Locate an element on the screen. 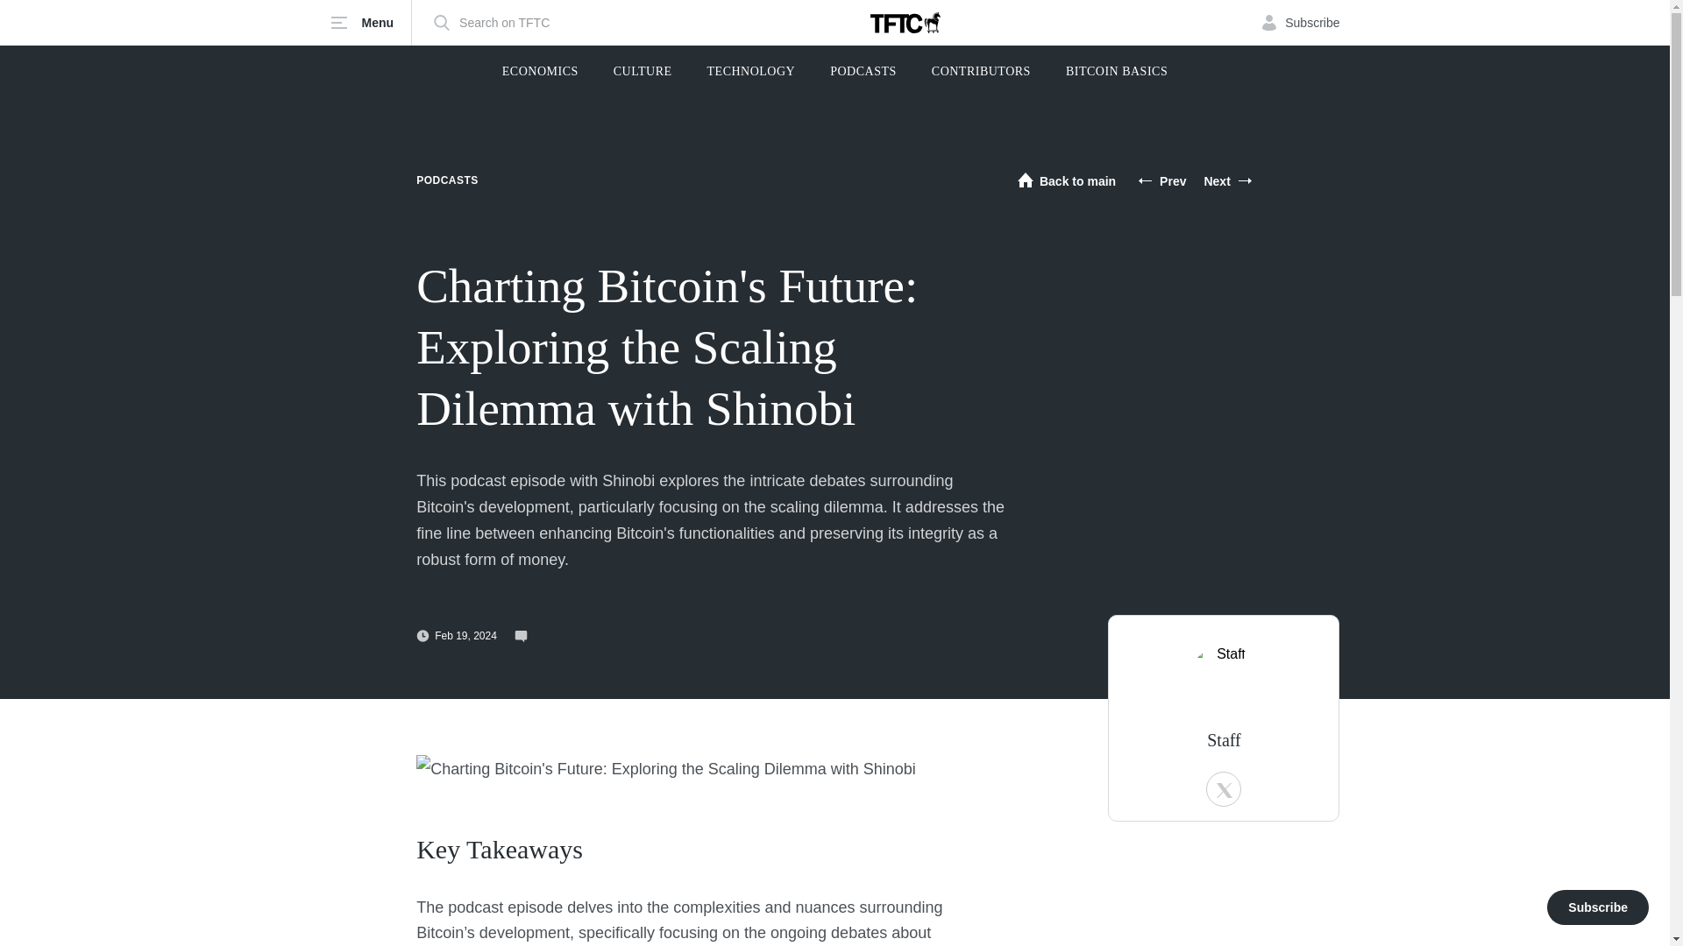 Image resolution: width=1683 pixels, height=946 pixels. Menu is located at coordinates (371, 23).